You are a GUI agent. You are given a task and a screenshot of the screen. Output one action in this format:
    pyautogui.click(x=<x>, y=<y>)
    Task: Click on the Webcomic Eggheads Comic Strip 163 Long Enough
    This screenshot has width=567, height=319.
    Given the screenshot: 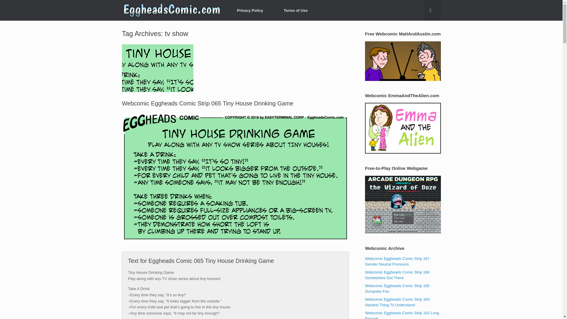 What is the action you would take?
    pyautogui.click(x=402, y=315)
    